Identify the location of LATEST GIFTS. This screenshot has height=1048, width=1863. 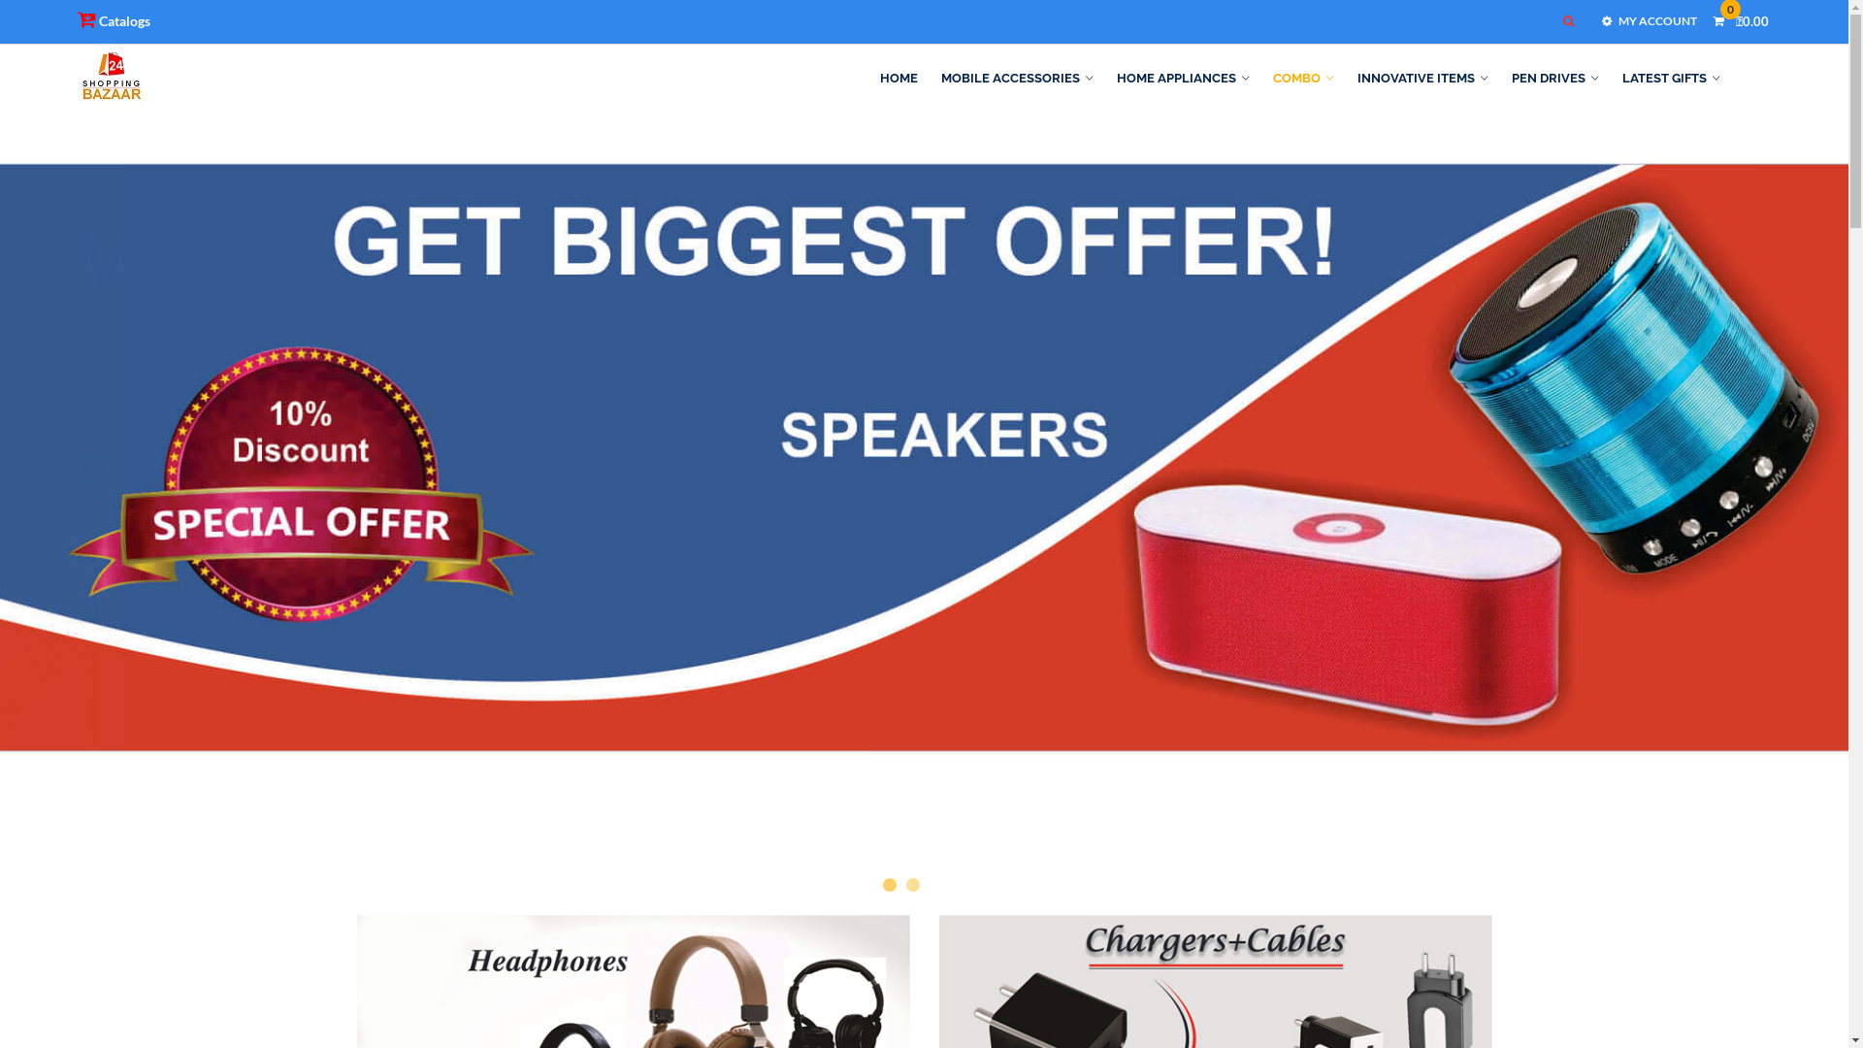
(1671, 79).